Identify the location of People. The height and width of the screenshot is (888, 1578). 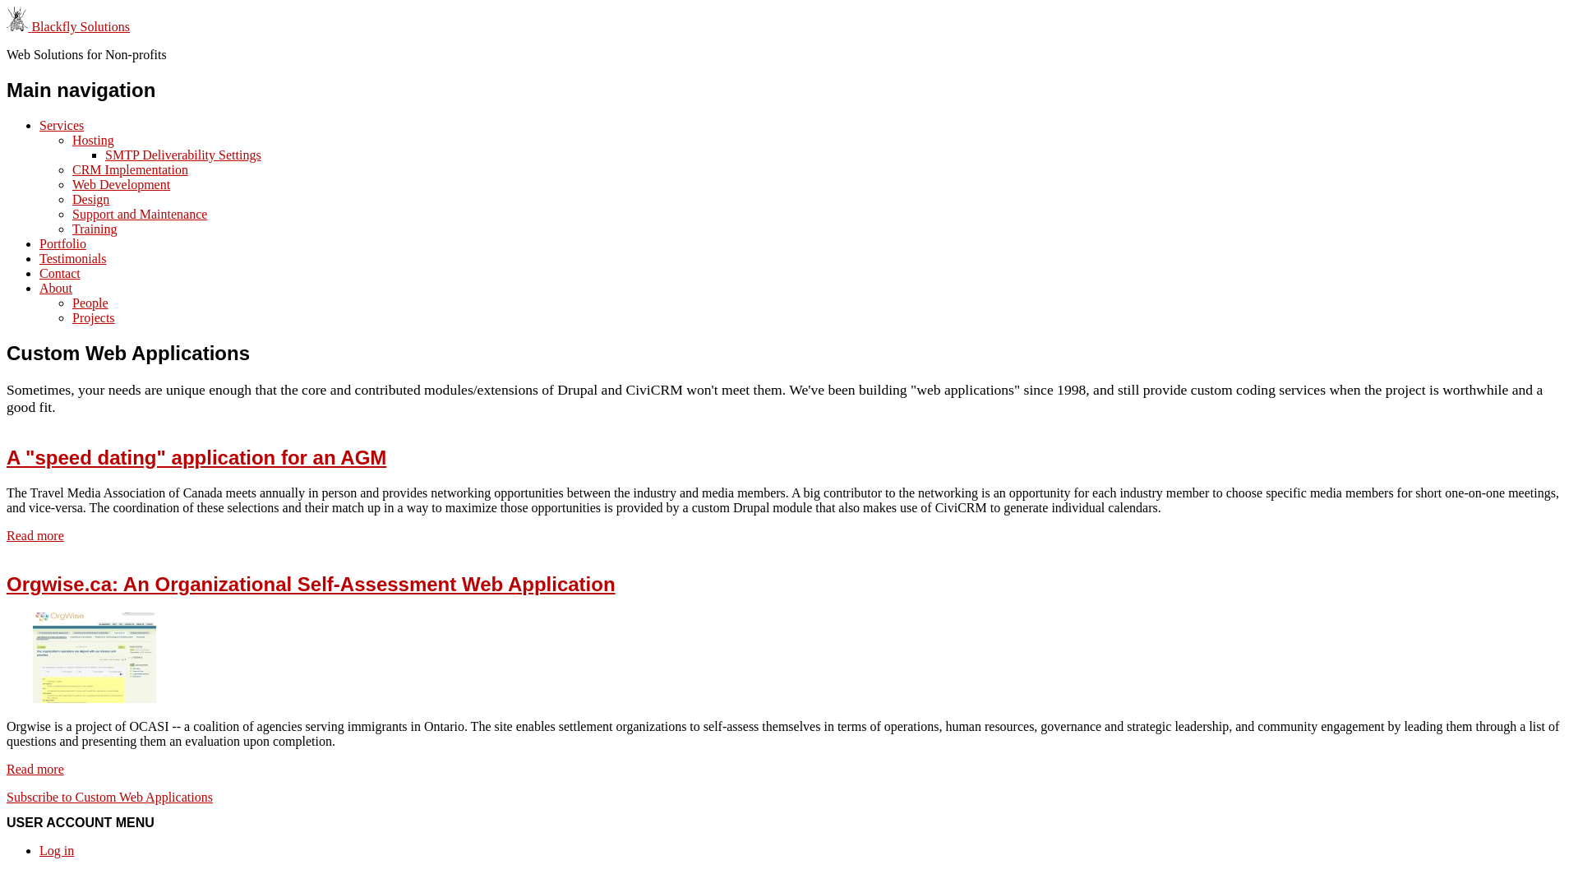
(90, 303).